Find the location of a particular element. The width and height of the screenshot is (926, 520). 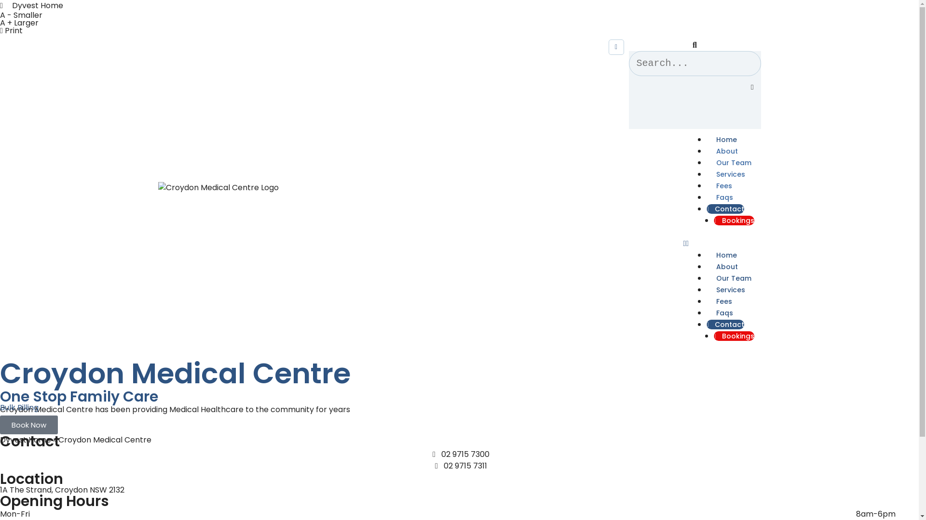

Our Team is located at coordinates (733, 164).